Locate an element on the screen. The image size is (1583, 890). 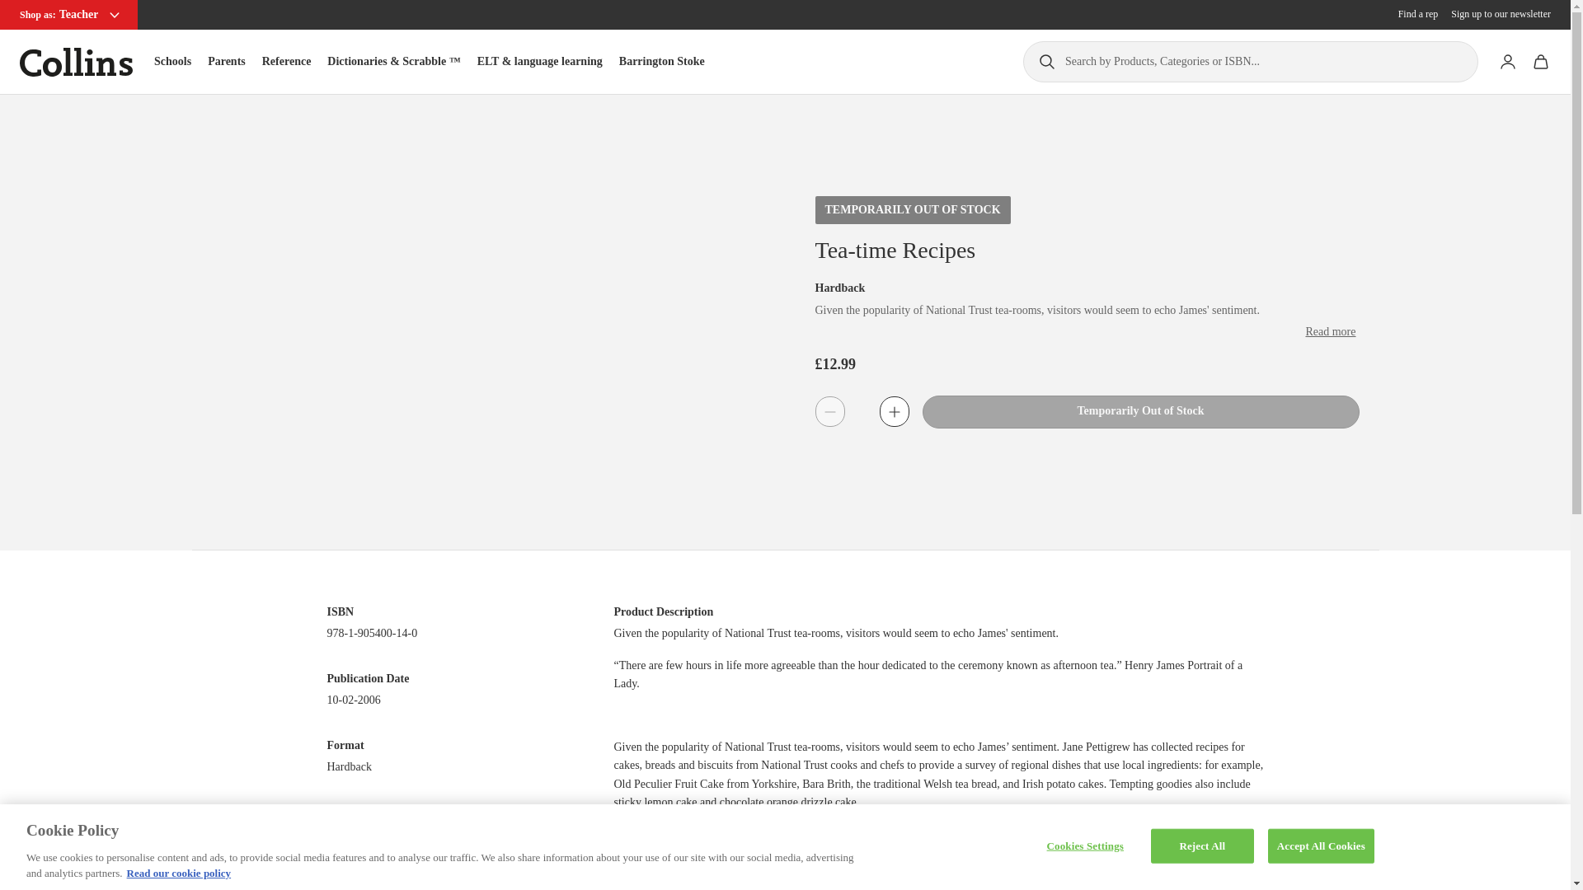
Sign up to our newsletter is located at coordinates (1501, 14).